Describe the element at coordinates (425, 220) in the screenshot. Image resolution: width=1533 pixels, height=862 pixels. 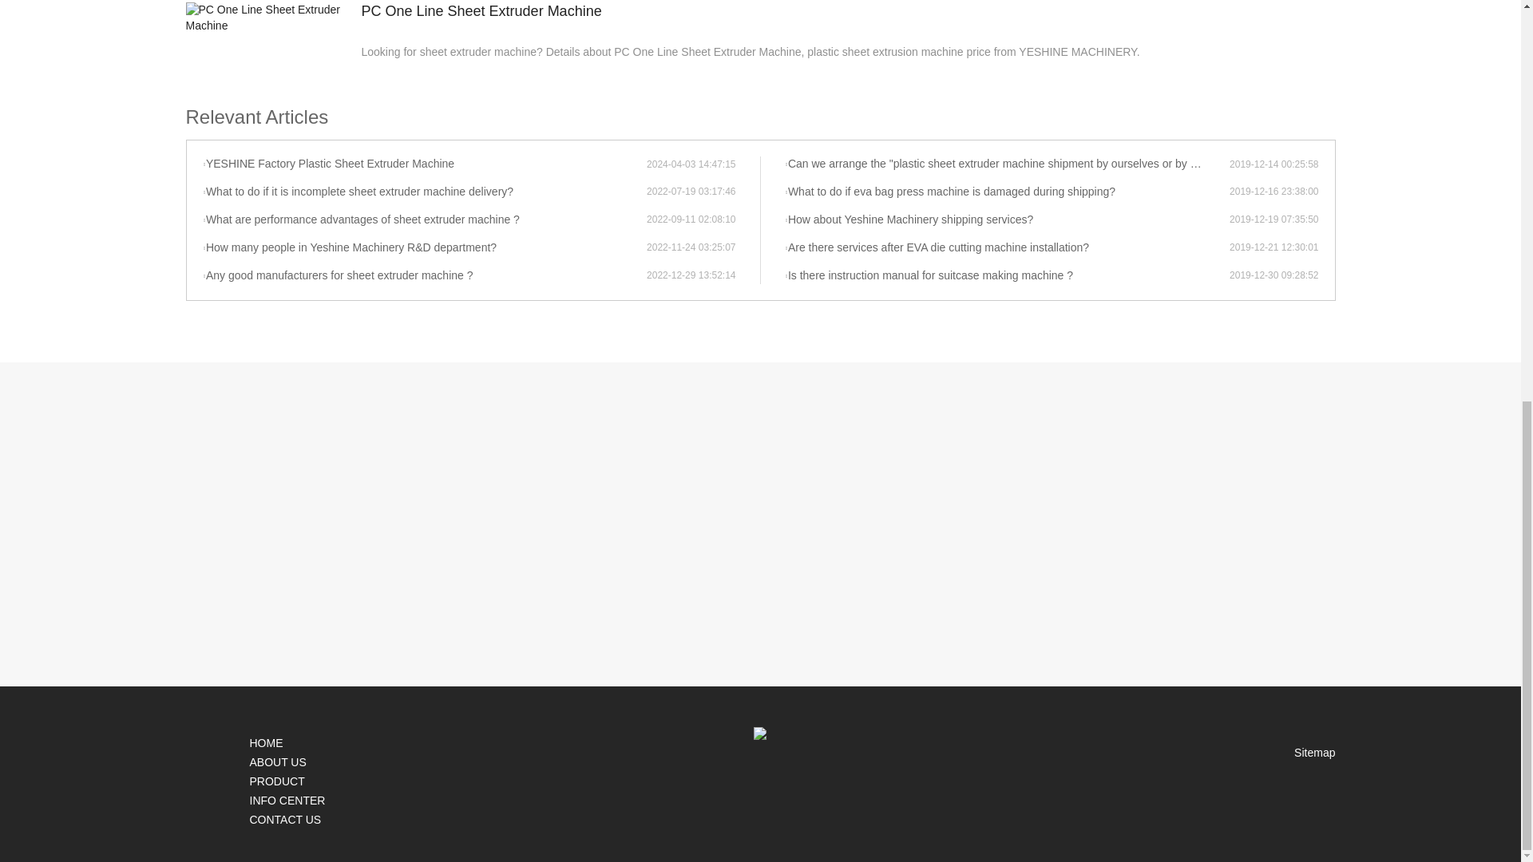
I see `What are performance advantages of sheet extruder machine ?` at that location.